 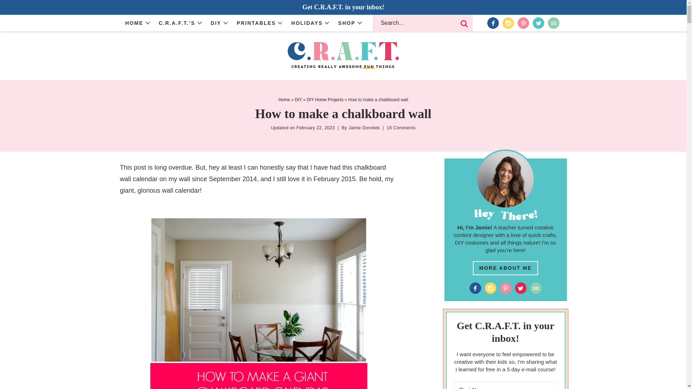 What do you see at coordinates (422, 23) in the screenshot?
I see `Search for` at bounding box center [422, 23].